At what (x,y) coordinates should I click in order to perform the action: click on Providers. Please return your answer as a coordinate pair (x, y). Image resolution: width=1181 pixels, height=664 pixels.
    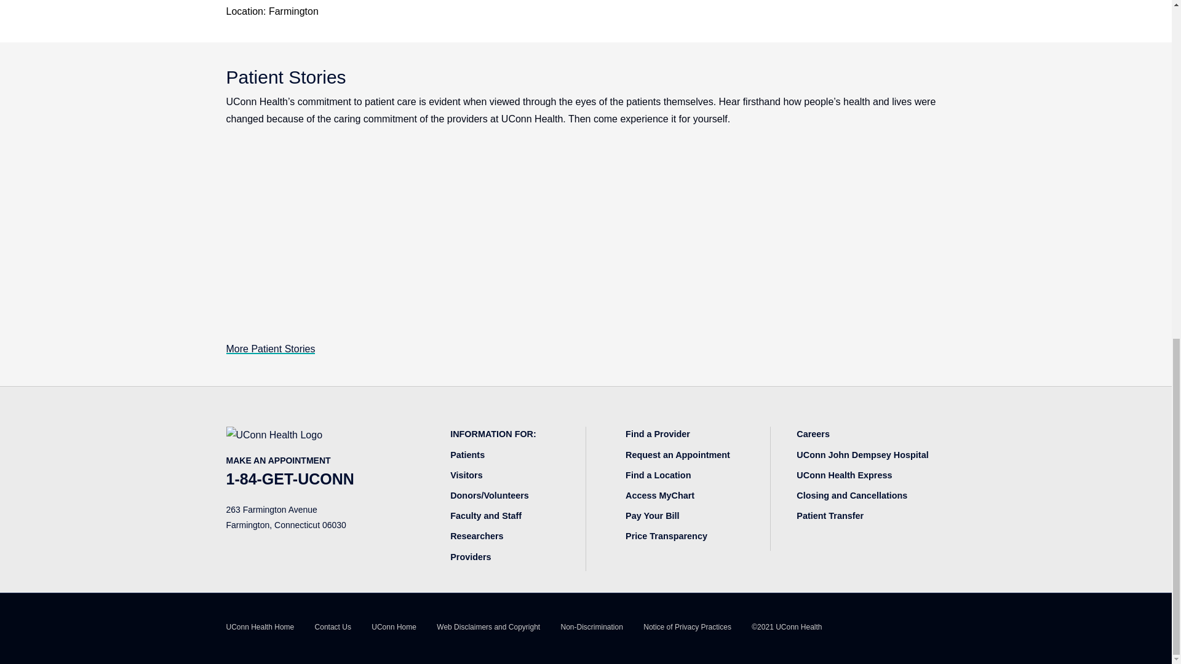
    Looking at the image, I should click on (470, 556).